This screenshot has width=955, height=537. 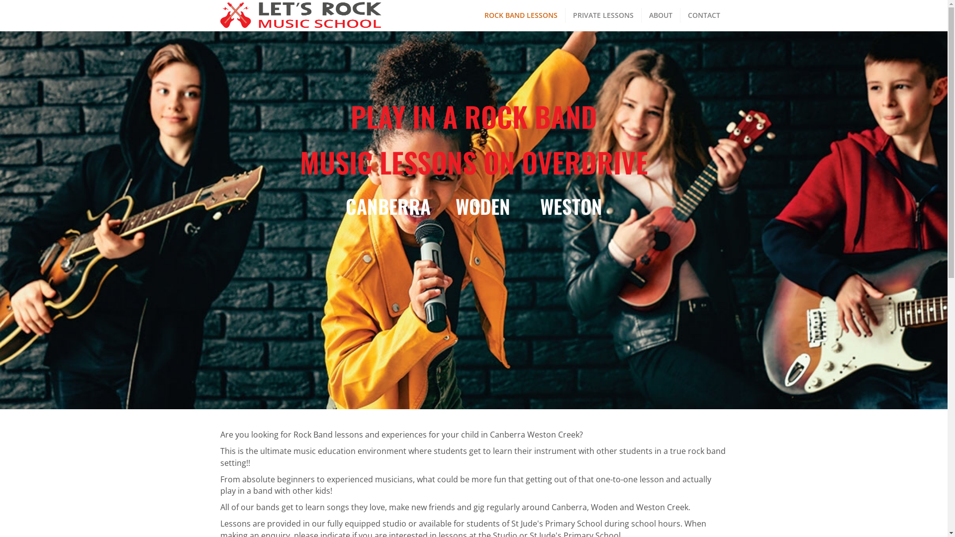 What do you see at coordinates (603, 15) in the screenshot?
I see `PRIVATE LESSONS` at bounding box center [603, 15].